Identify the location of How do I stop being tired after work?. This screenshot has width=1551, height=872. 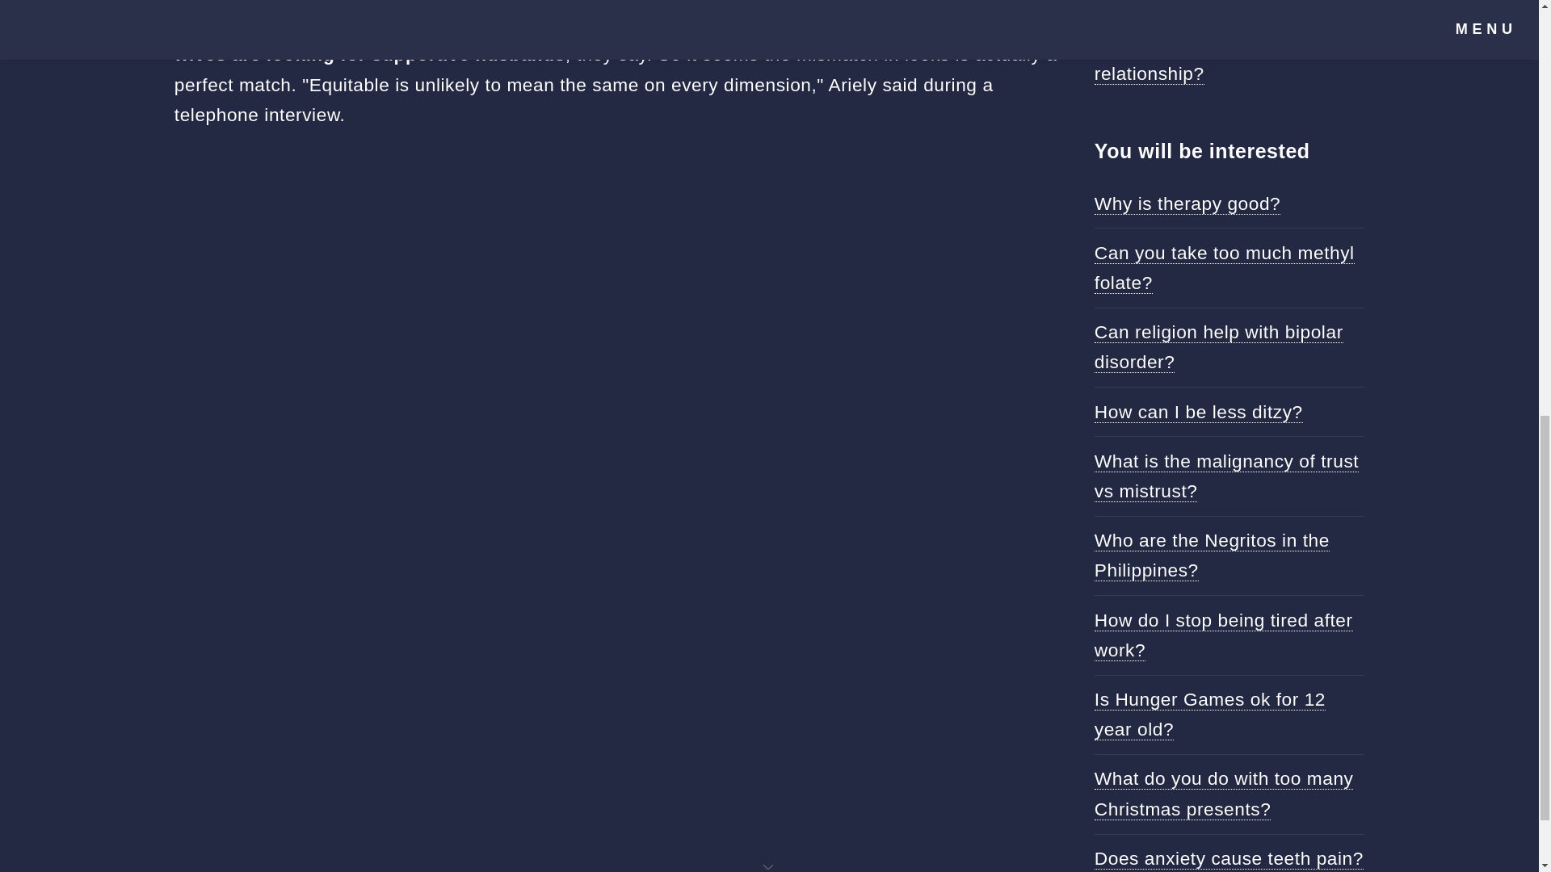
(1223, 635).